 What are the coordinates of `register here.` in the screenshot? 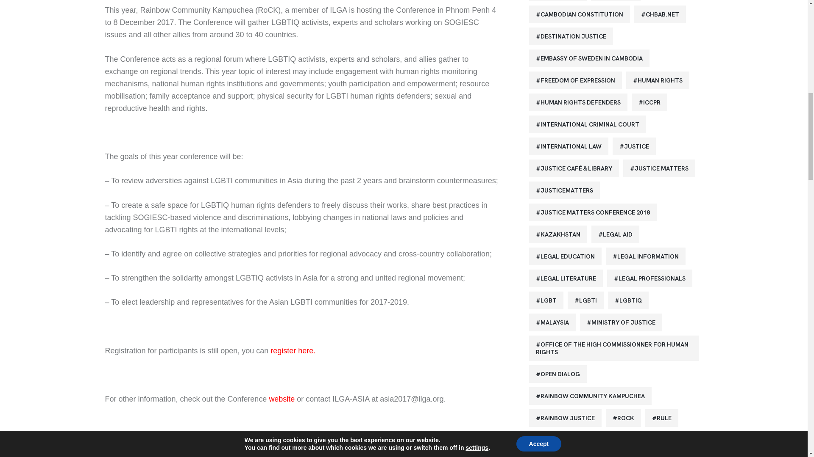 It's located at (293, 350).